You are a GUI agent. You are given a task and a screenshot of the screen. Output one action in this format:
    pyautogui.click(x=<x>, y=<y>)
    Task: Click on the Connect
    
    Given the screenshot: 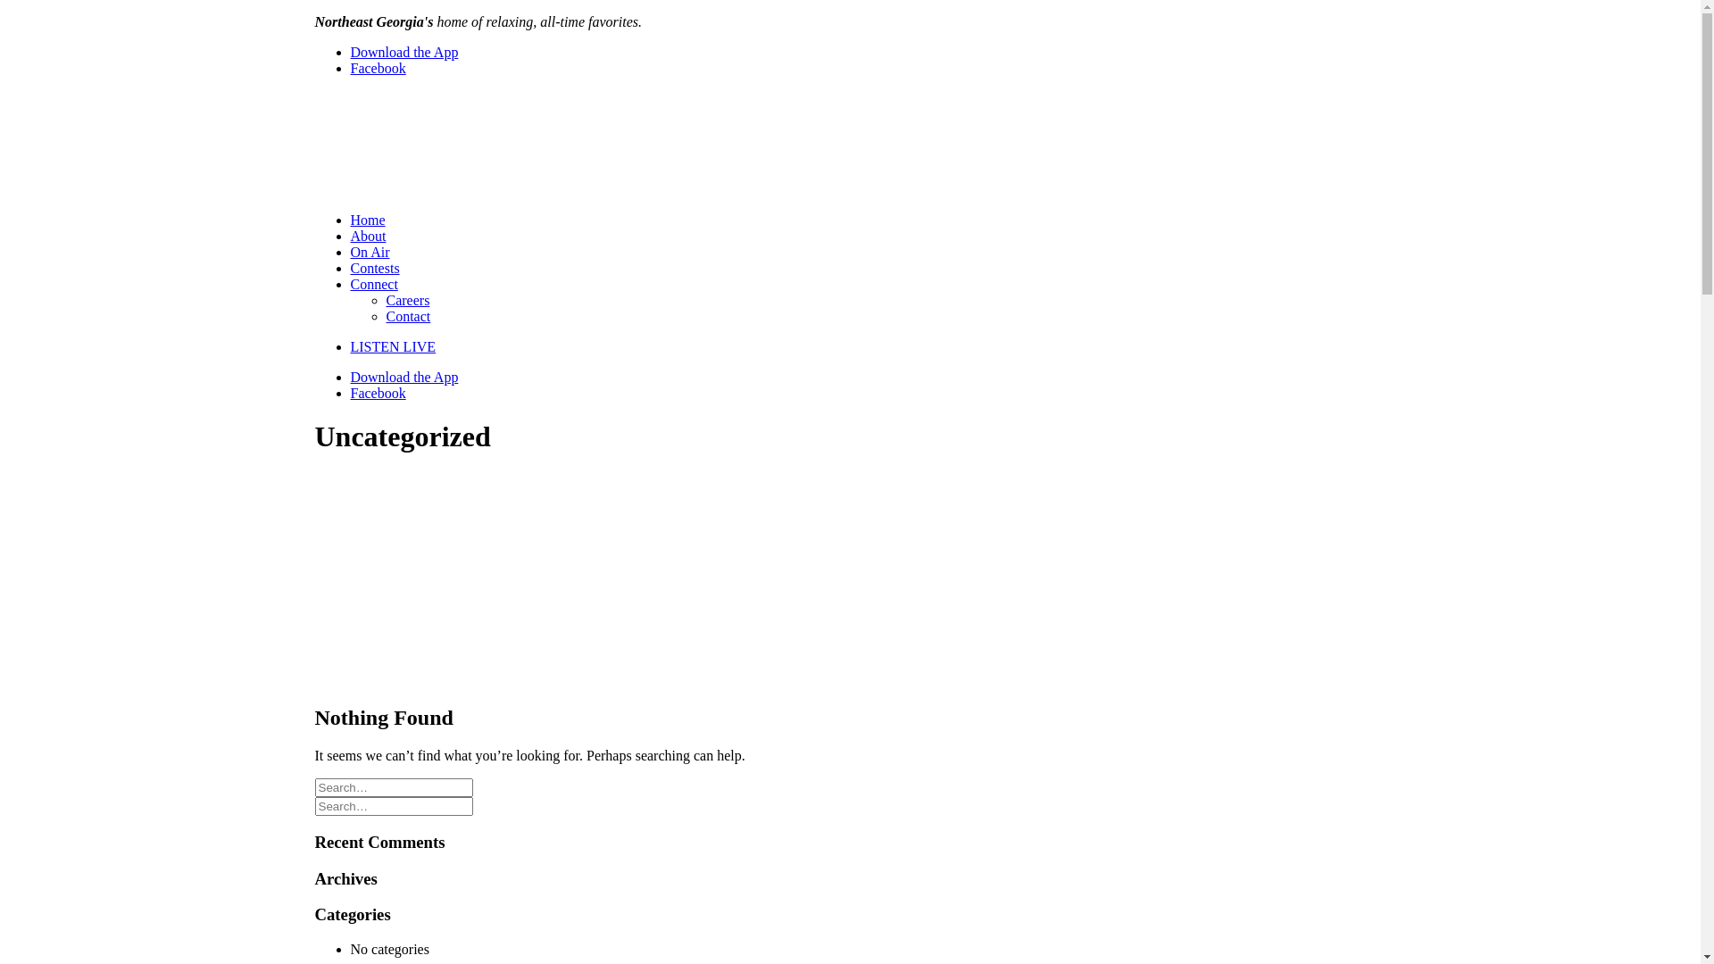 What is the action you would take?
    pyautogui.click(x=373, y=284)
    